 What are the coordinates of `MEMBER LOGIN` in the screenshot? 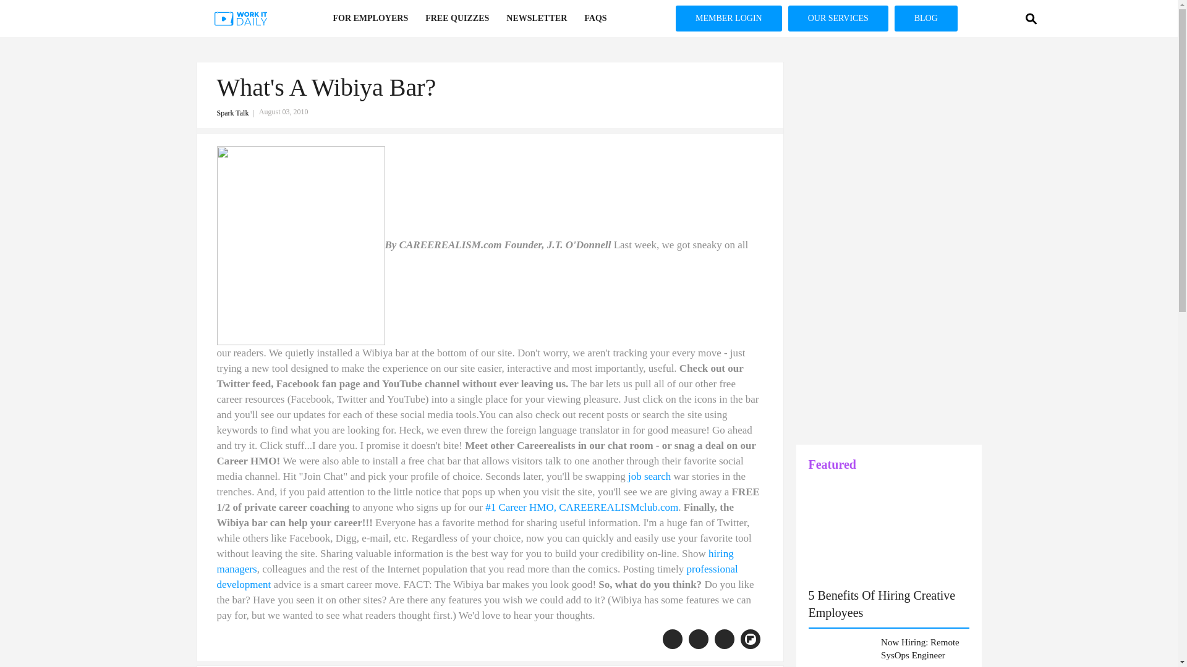 It's located at (728, 18).